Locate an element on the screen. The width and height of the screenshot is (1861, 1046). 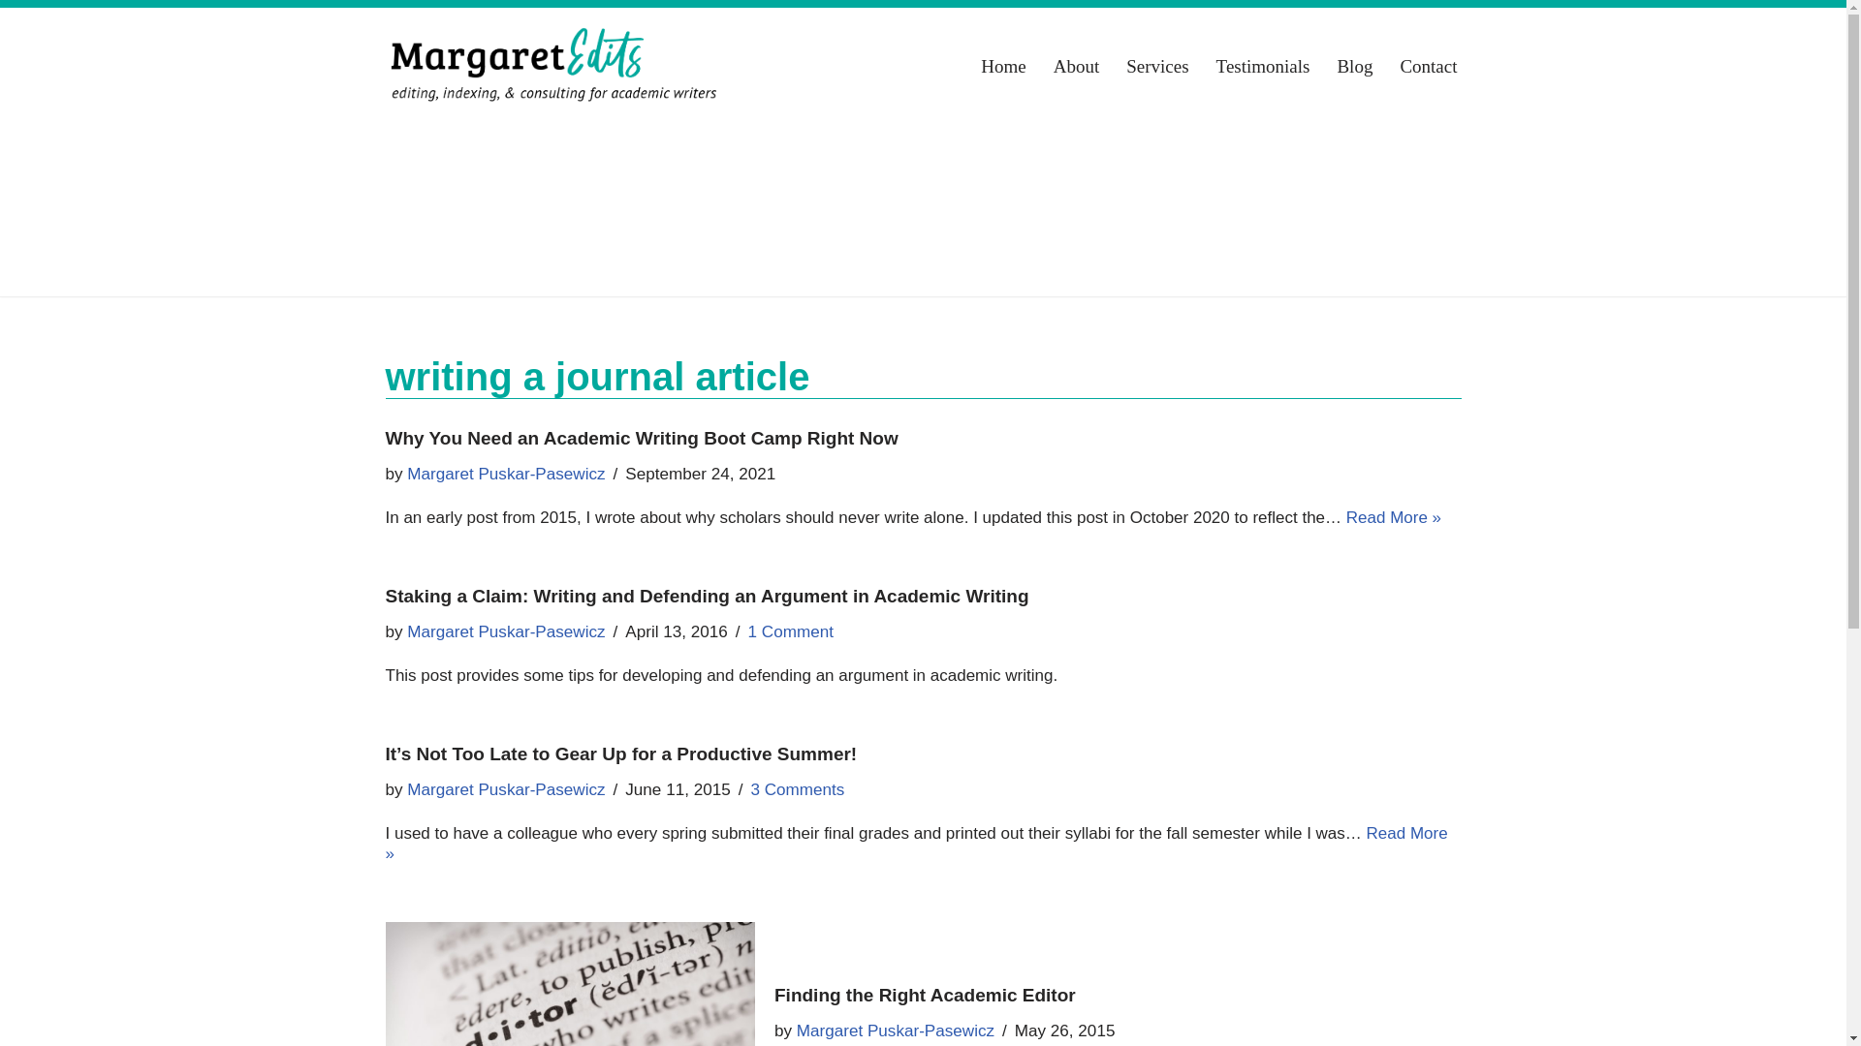
Margaret Puskar-Pasewicz is located at coordinates (895, 1031).